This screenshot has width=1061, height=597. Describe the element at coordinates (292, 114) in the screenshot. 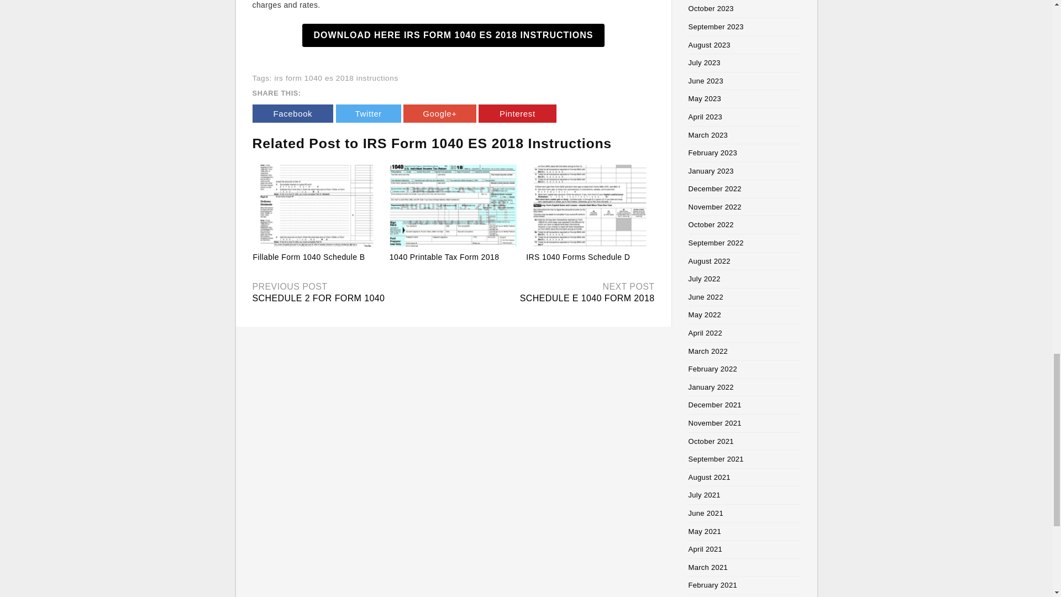

I see `Facebook` at that location.